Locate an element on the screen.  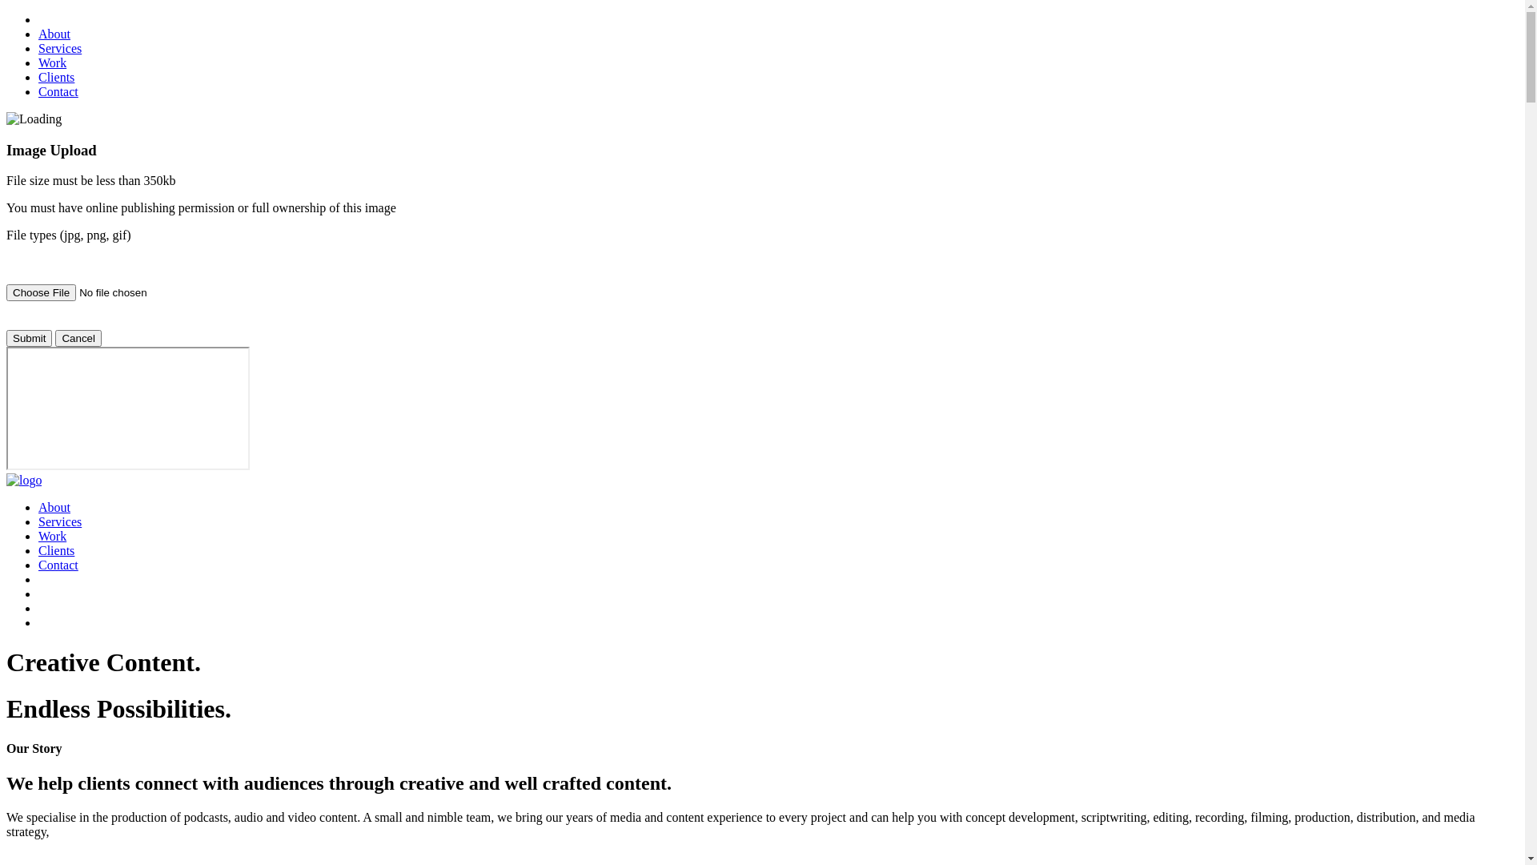
About is located at coordinates (54, 34).